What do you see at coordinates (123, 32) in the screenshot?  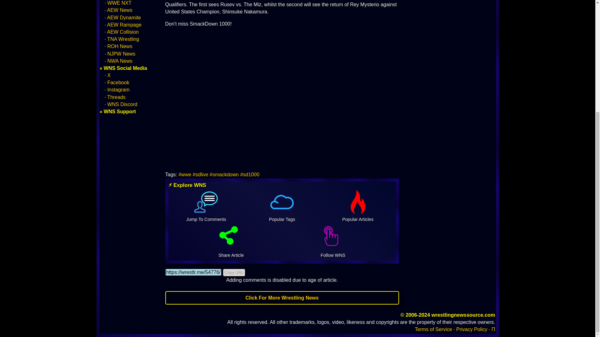 I see `AEW Collision` at bounding box center [123, 32].